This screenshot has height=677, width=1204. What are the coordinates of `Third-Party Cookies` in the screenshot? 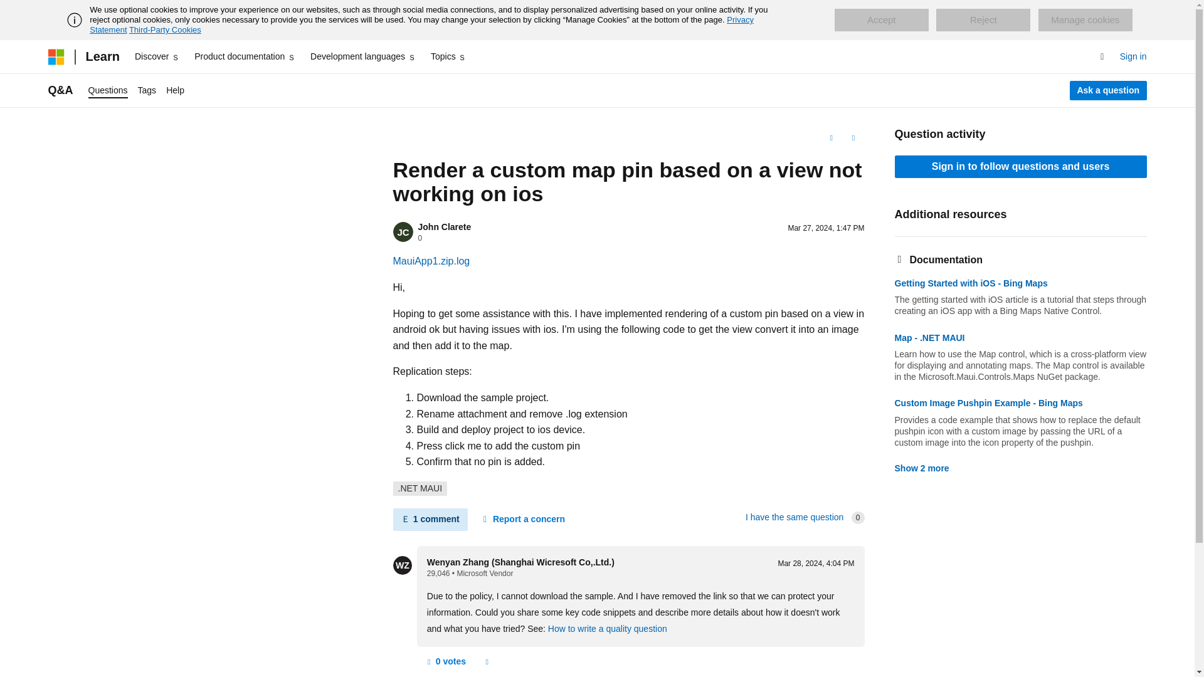 It's located at (164, 29).